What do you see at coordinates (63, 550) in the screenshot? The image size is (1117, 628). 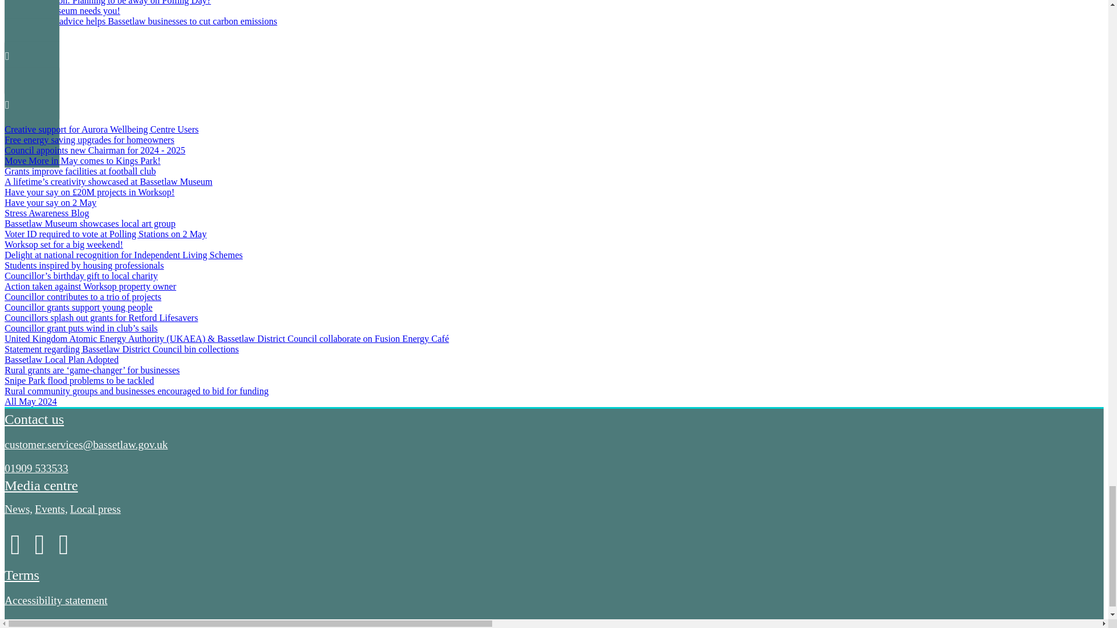 I see `Twitter` at bounding box center [63, 550].